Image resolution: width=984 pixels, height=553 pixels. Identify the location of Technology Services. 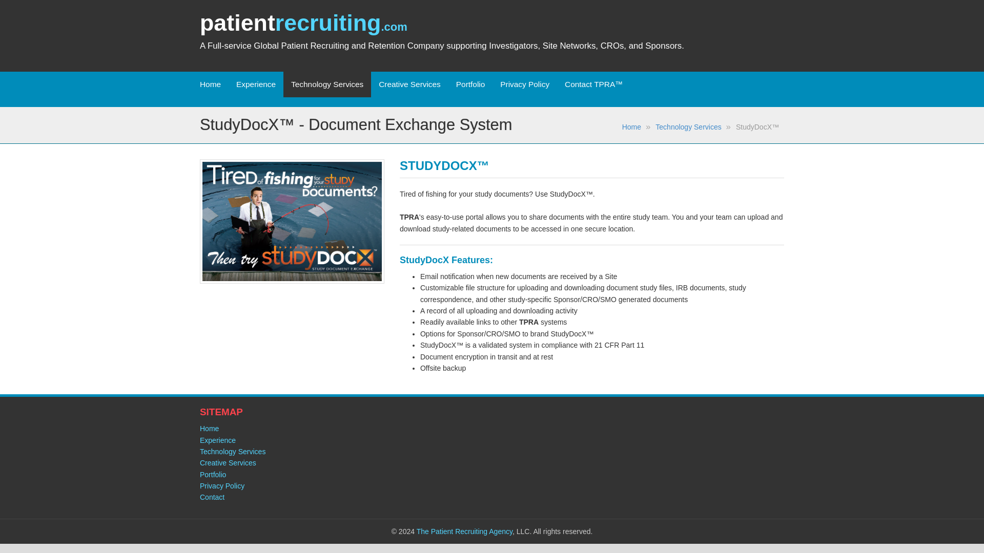
(233, 451).